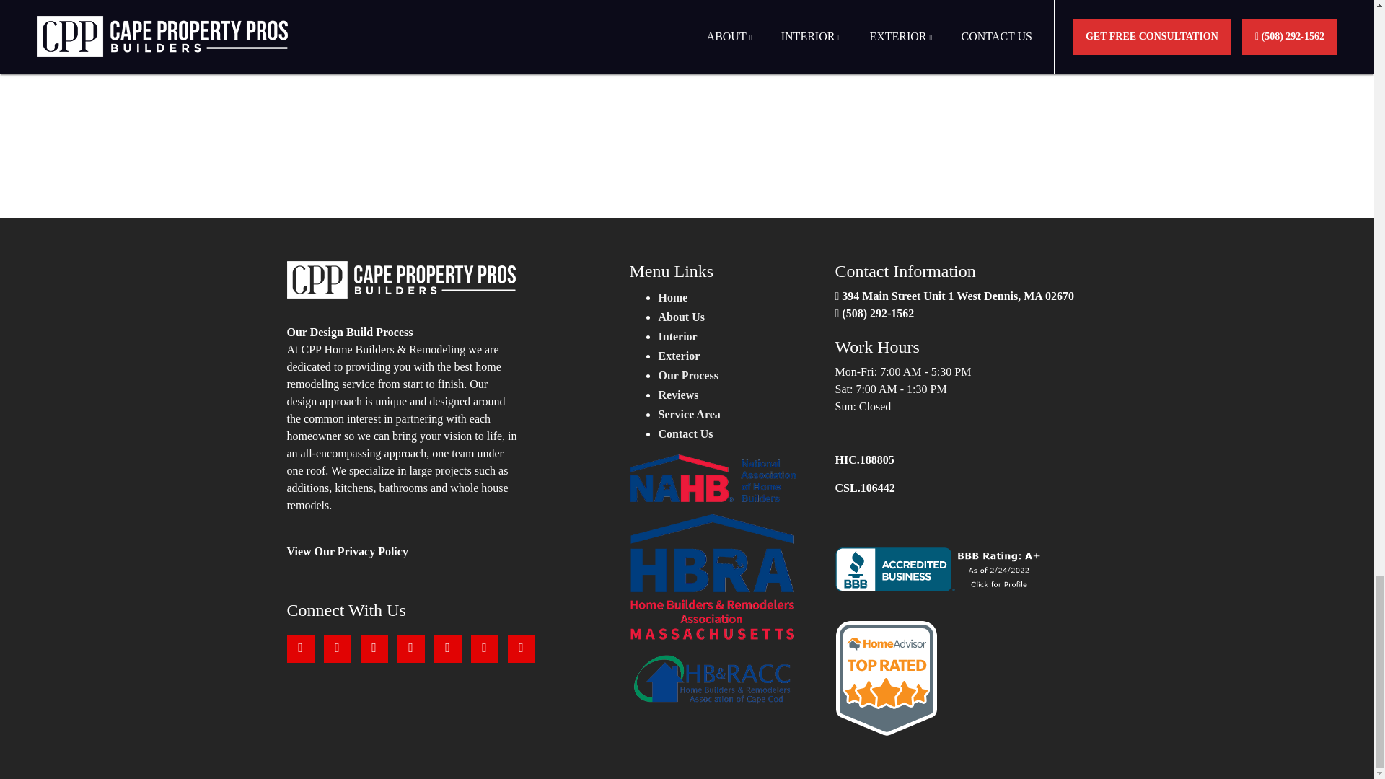 This screenshot has width=1385, height=779. What do you see at coordinates (678, 356) in the screenshot?
I see `Exterior` at bounding box center [678, 356].